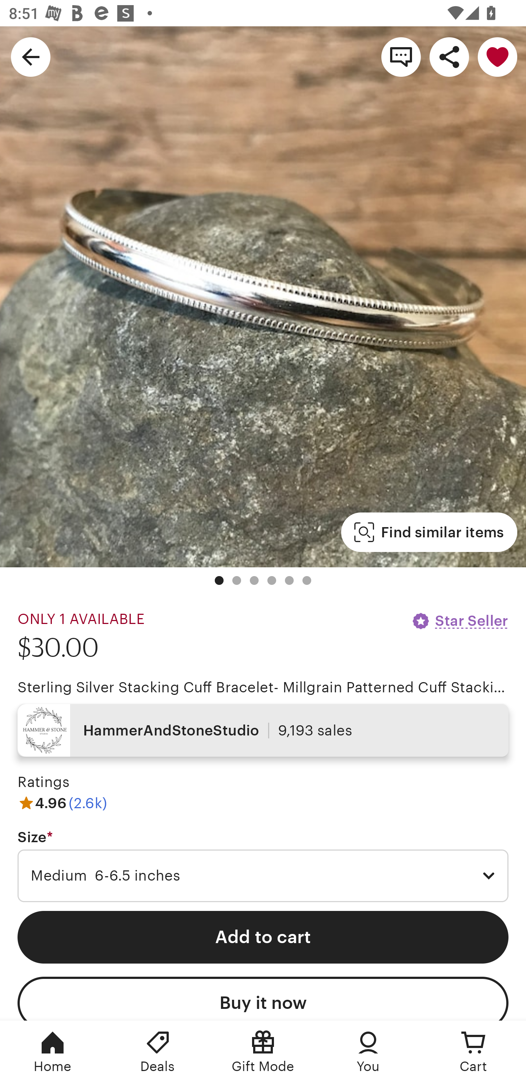 The image size is (526, 1082). What do you see at coordinates (460, 621) in the screenshot?
I see `Star Seller` at bounding box center [460, 621].